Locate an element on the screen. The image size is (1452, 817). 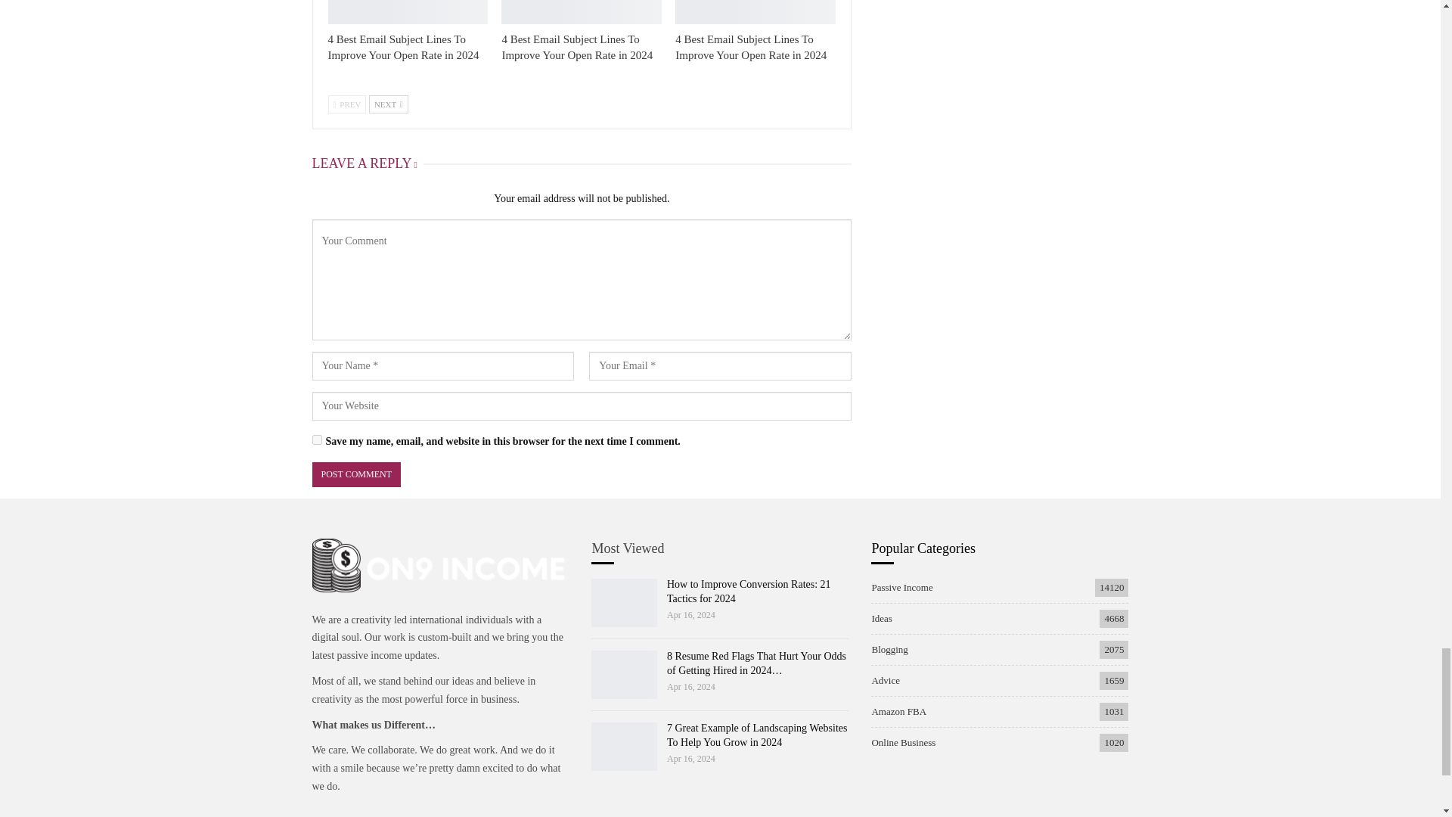
4 Best Email Subject Lines To Improve Your Open Rate in 2024 is located at coordinates (581, 12).